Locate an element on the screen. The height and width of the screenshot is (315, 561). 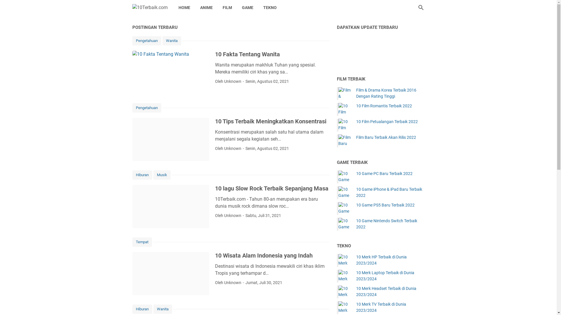
10 Tips Terbaik Meningkatkan Konsentrasi is located at coordinates (171, 139).